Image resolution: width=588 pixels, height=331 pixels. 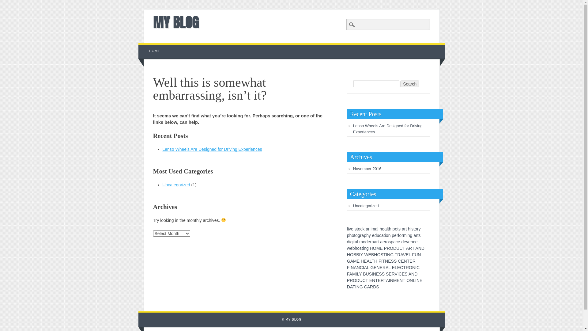 What do you see at coordinates (358, 268) in the screenshot?
I see `N` at bounding box center [358, 268].